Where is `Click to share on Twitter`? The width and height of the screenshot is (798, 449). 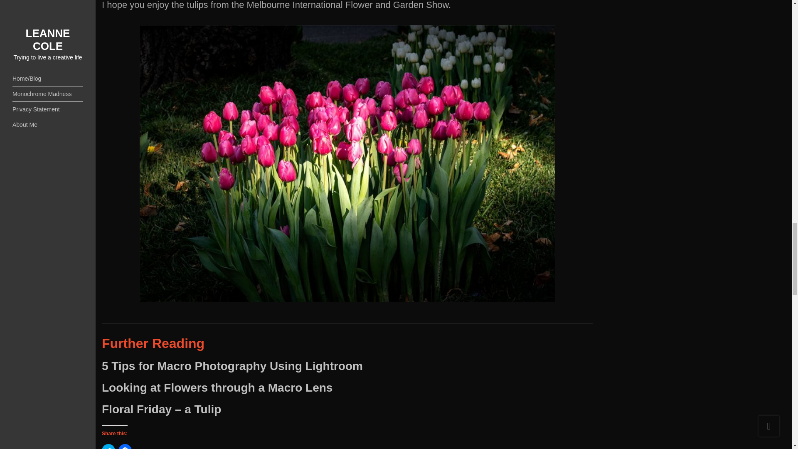
Click to share on Twitter is located at coordinates (108, 447).